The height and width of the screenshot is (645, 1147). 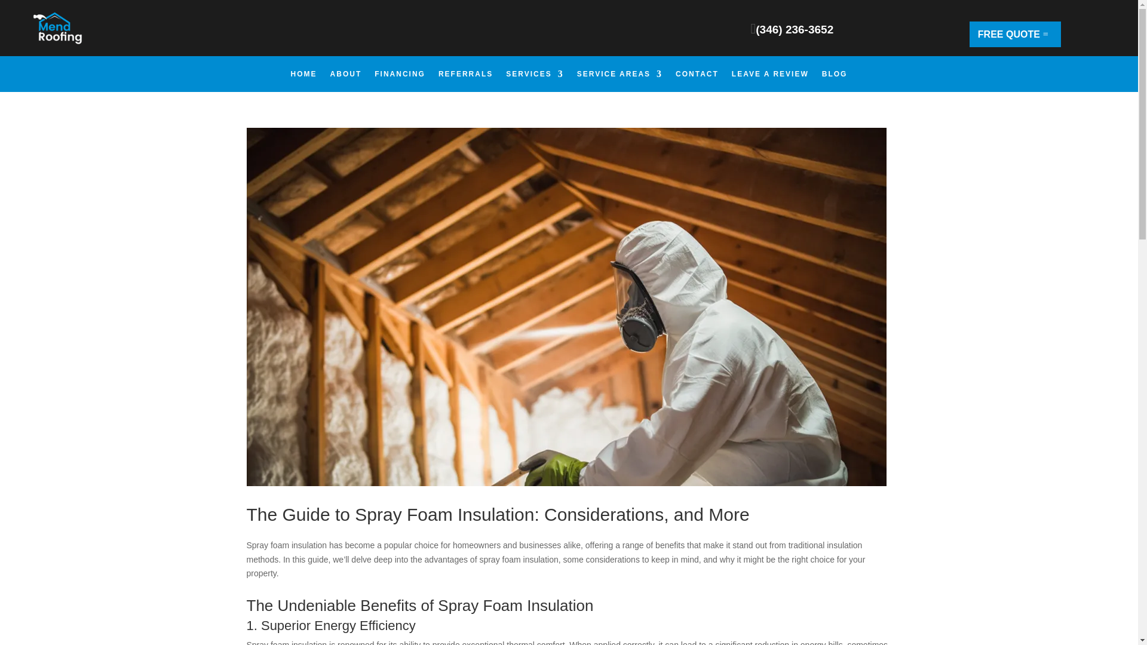 What do you see at coordinates (346, 76) in the screenshot?
I see `ABOUT` at bounding box center [346, 76].